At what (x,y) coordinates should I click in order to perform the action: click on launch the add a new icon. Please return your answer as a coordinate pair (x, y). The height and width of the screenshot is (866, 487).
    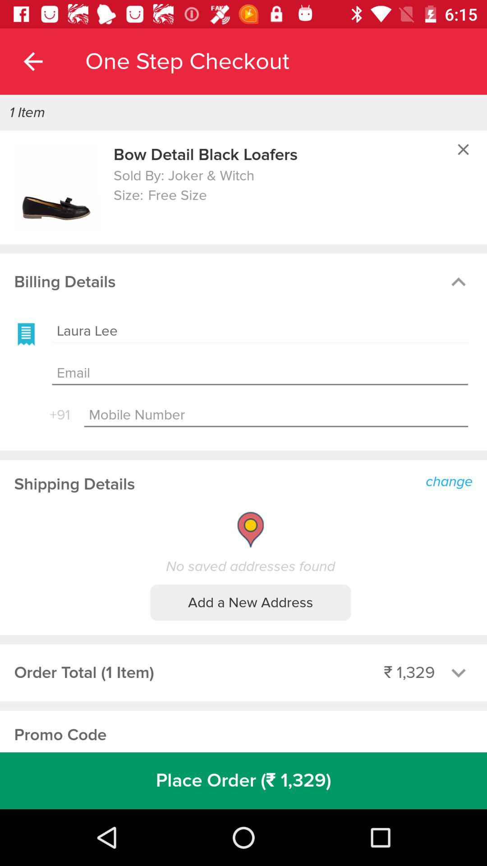
    Looking at the image, I should click on (251, 603).